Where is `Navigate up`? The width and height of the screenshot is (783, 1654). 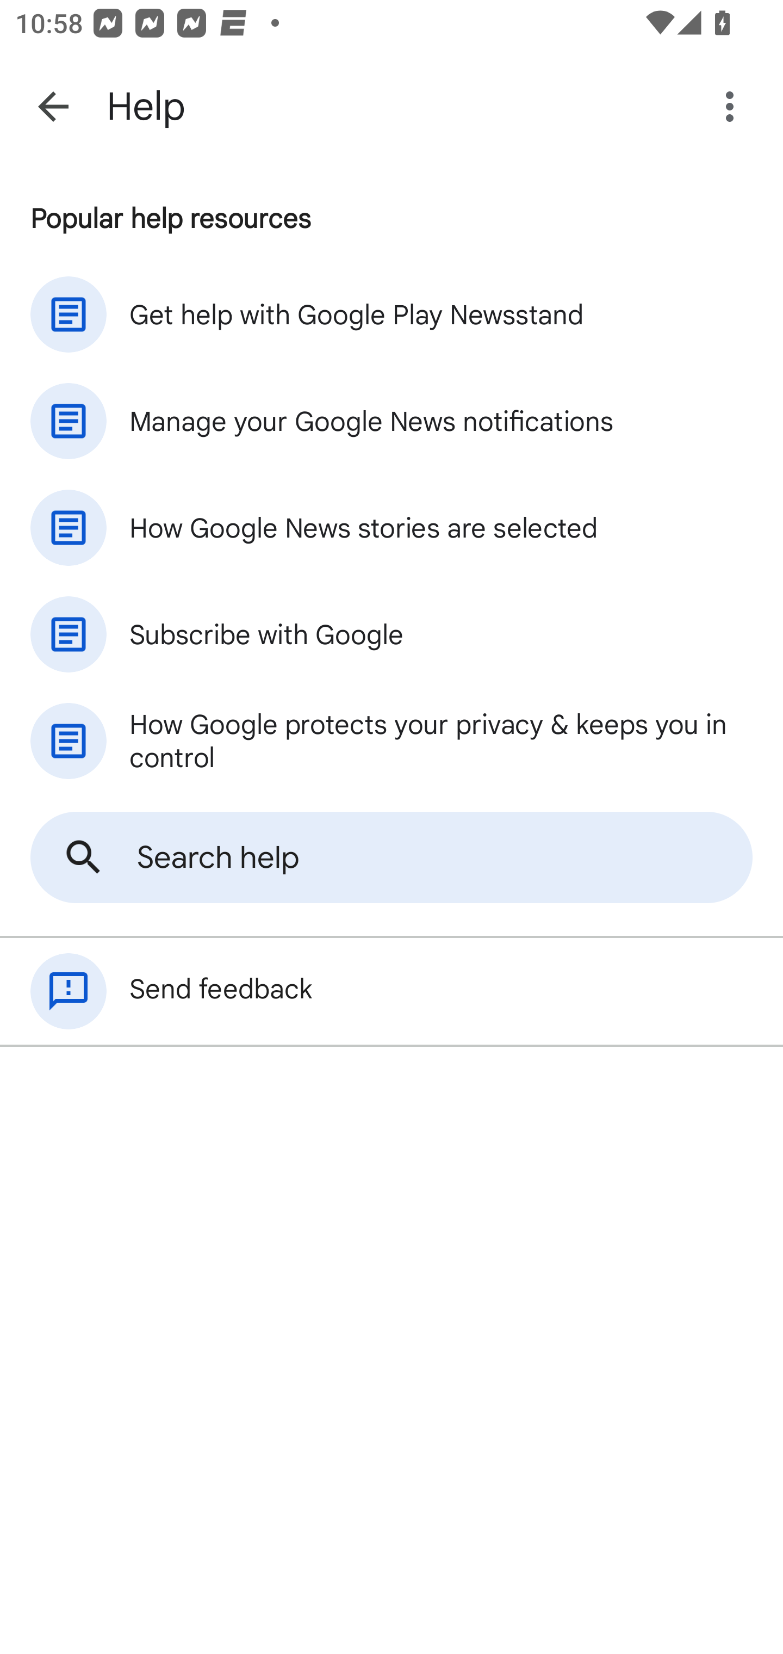 Navigate up is located at coordinates (53, 107).